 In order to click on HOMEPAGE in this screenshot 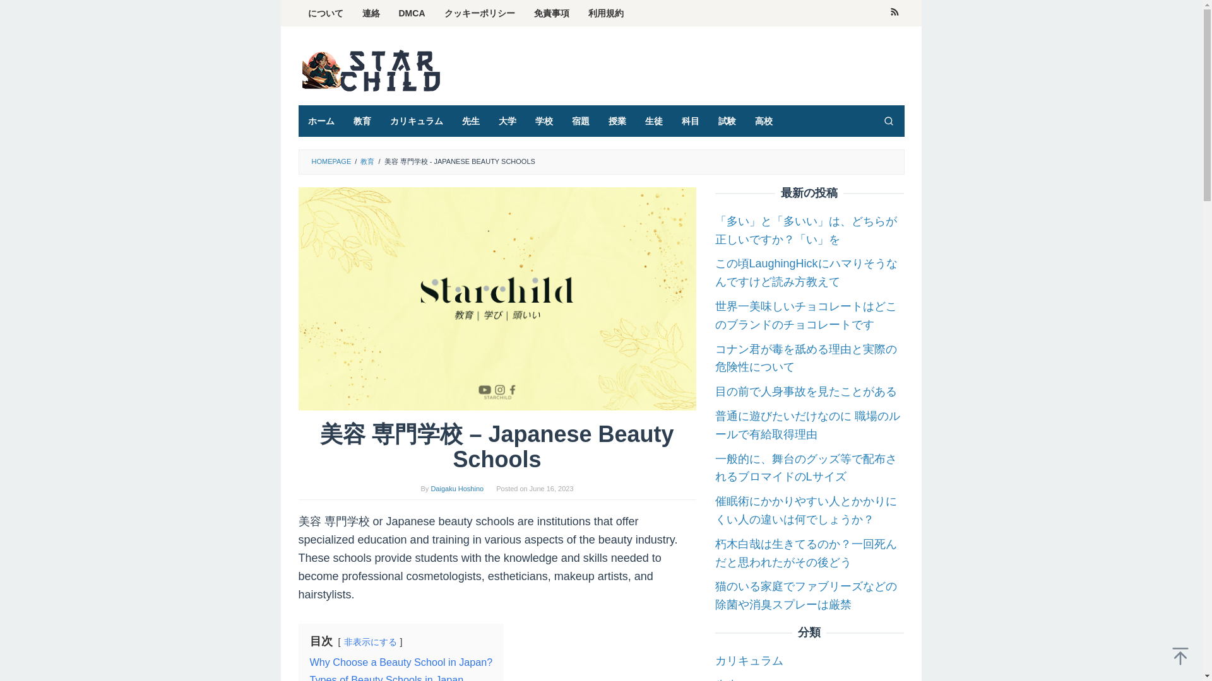, I will do `click(331, 161)`.